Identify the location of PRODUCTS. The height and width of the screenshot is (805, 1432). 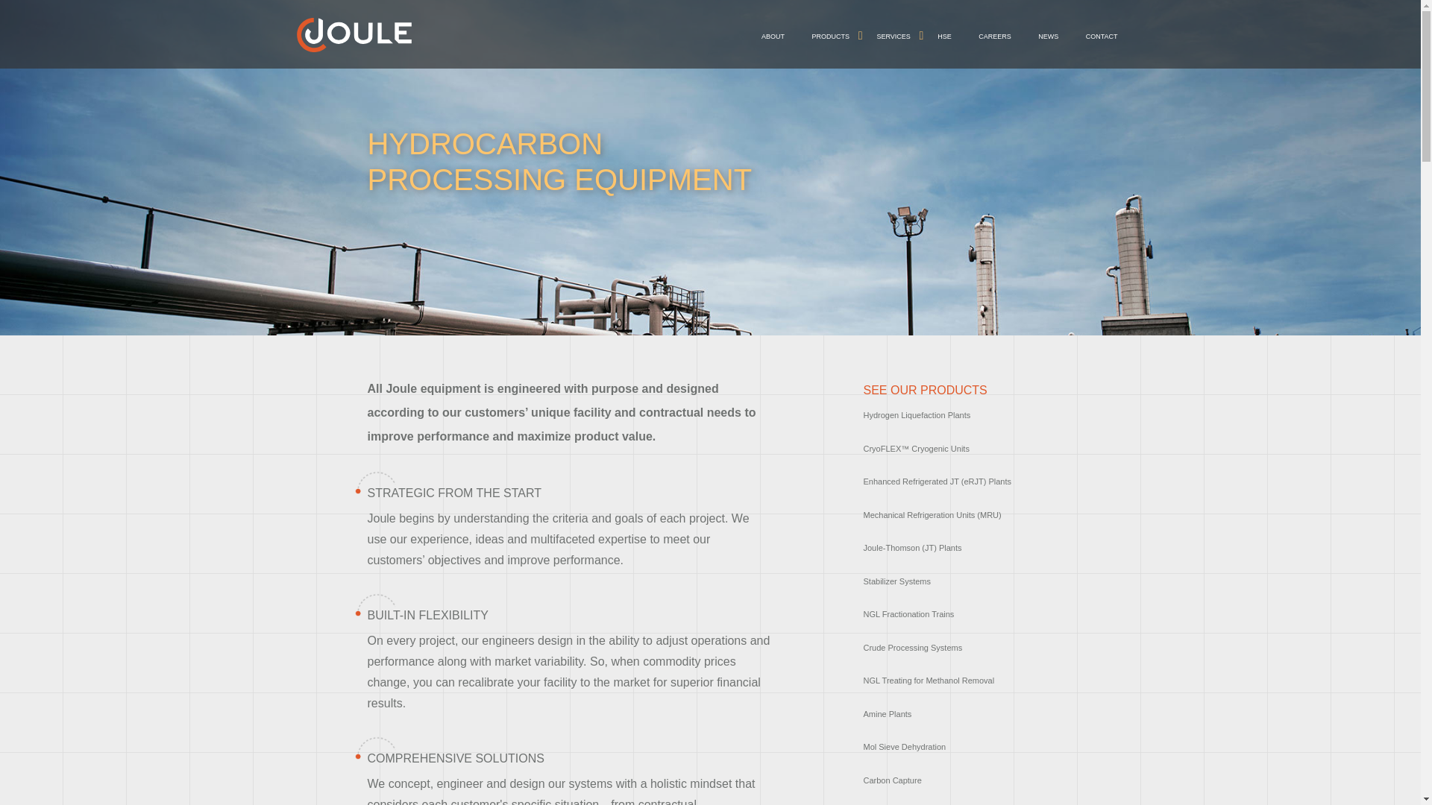
(830, 37).